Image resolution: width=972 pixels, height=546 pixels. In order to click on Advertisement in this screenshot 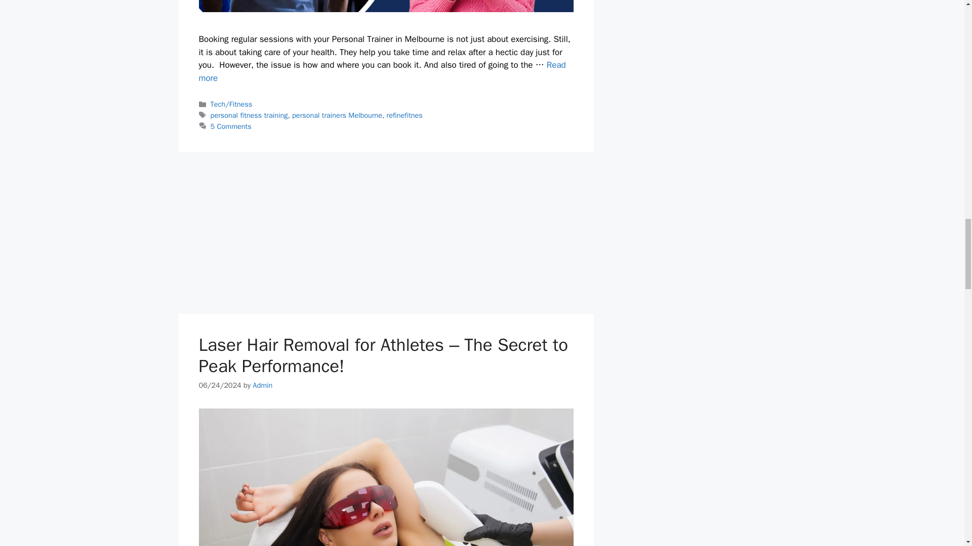, I will do `click(386, 233)`.